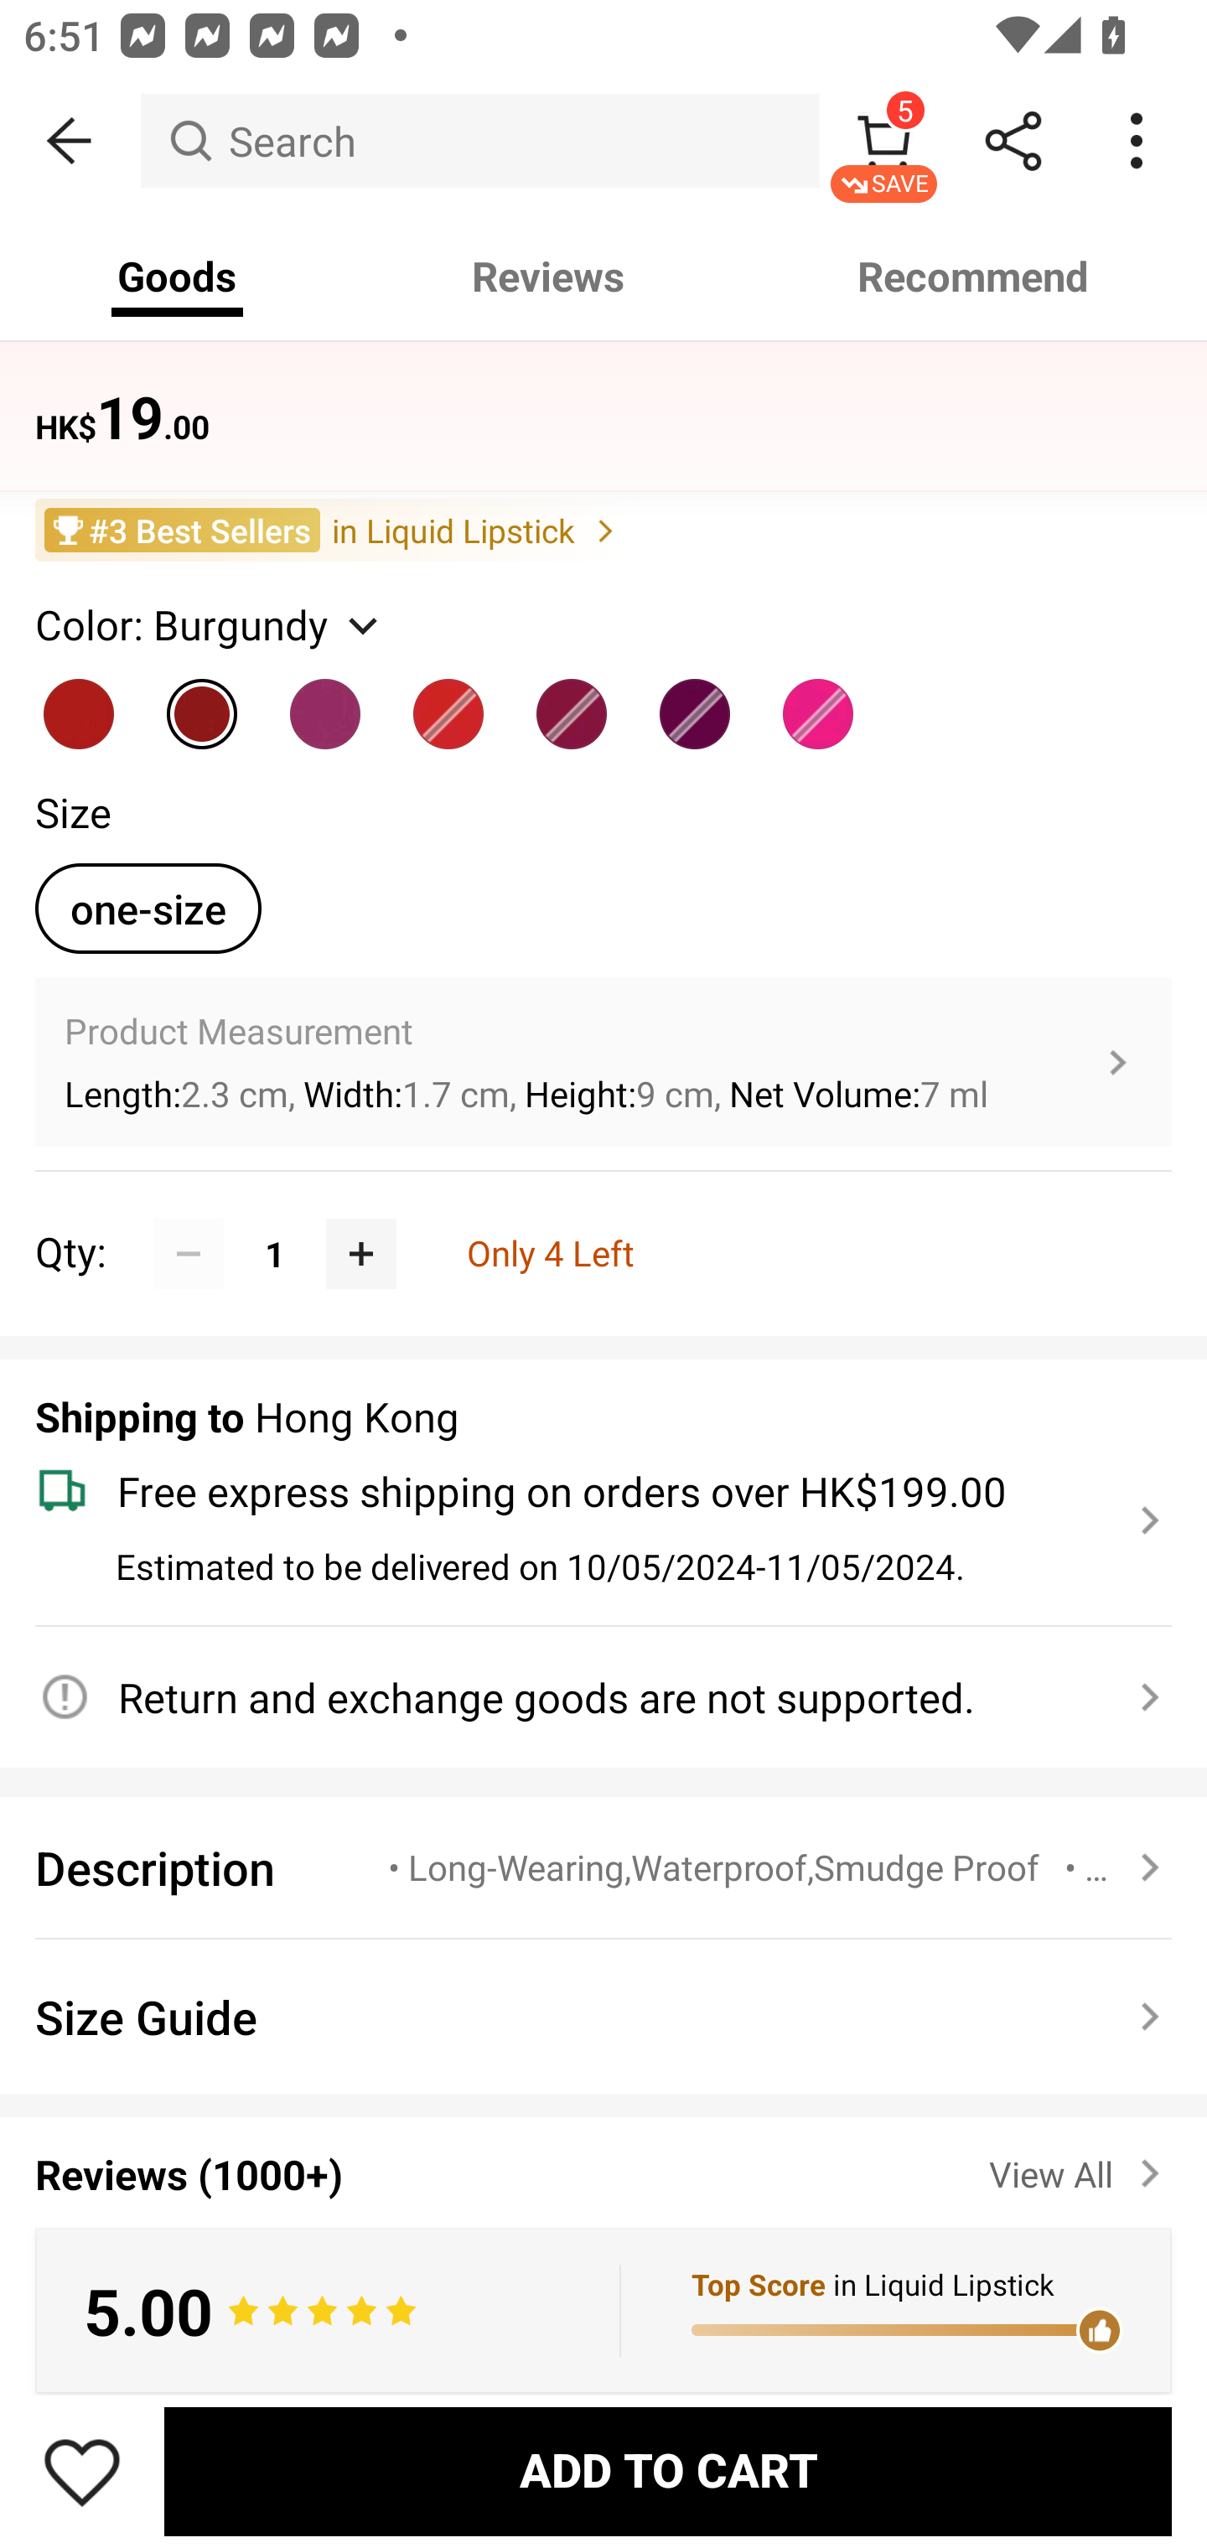  Describe the element at coordinates (449, 701) in the screenshot. I see `Redwood` at that location.